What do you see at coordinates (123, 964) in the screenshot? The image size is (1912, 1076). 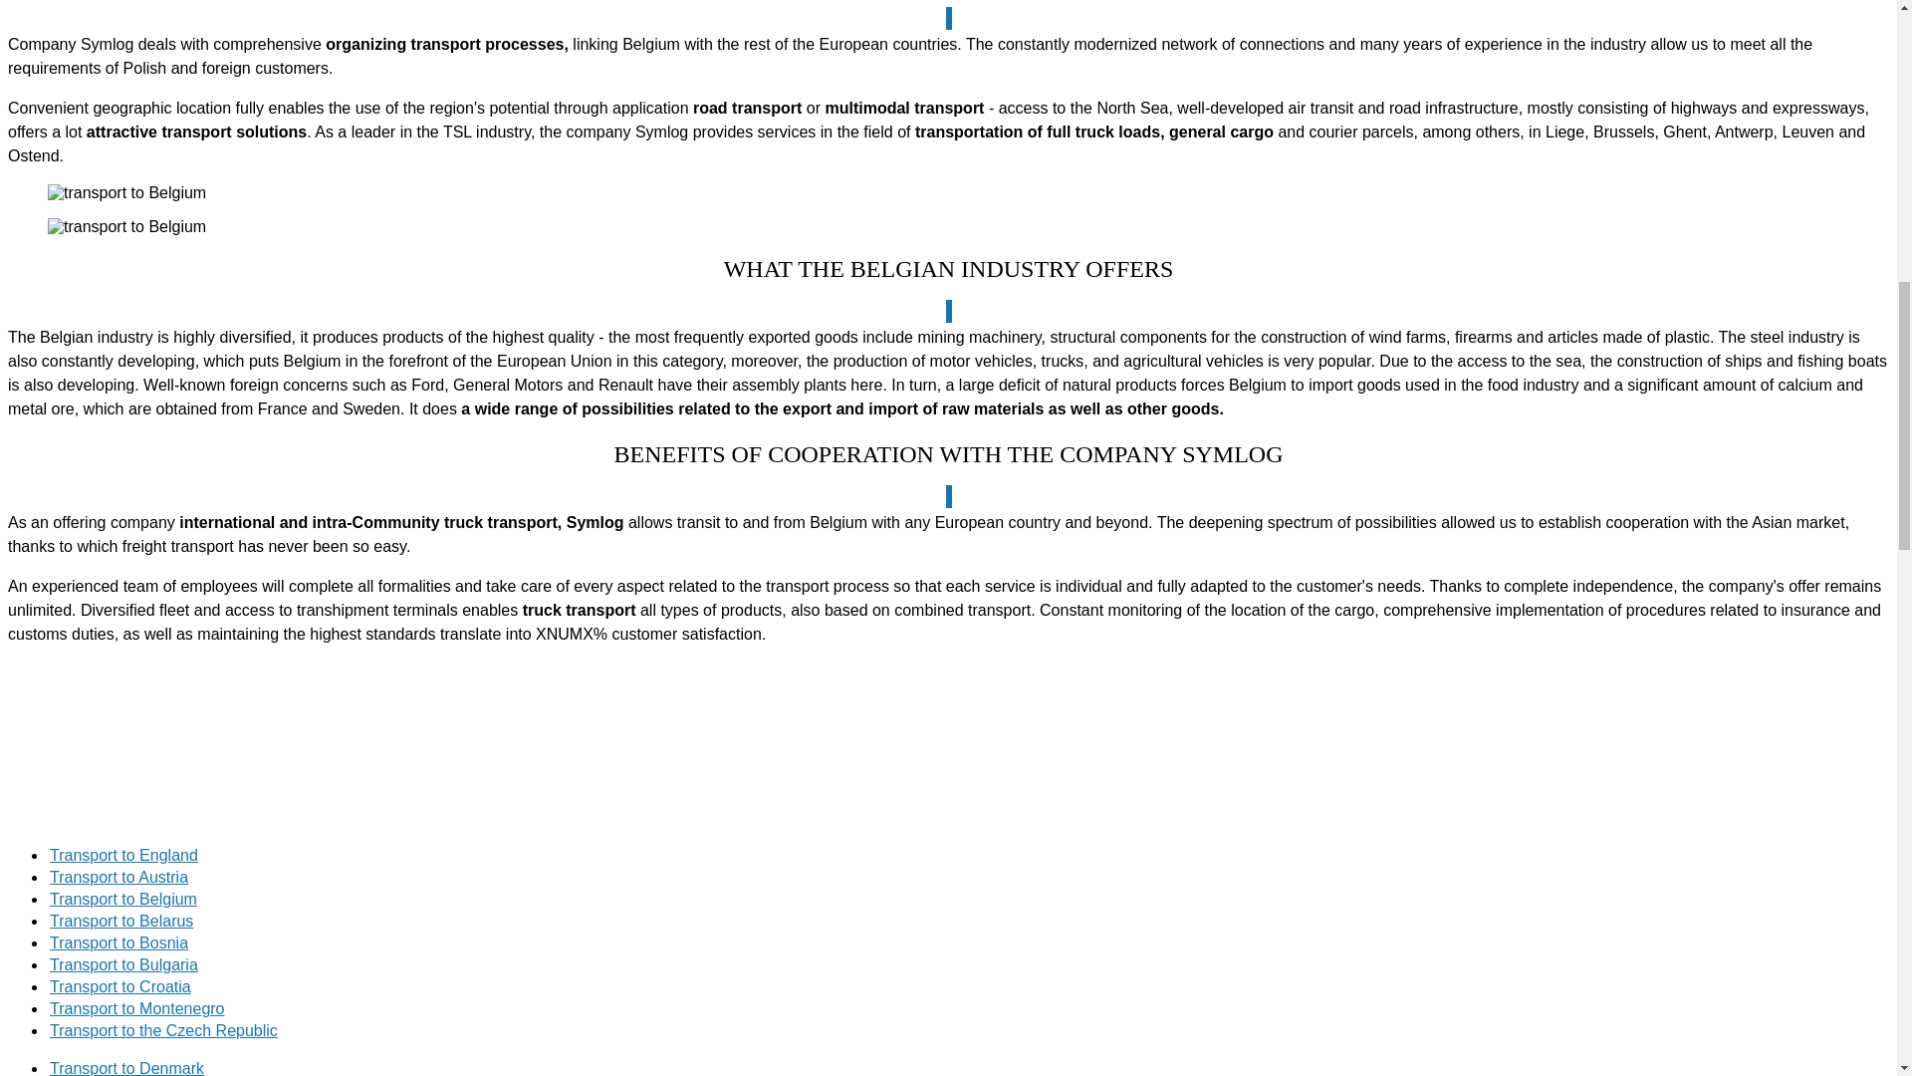 I see `Transport to Bulgaria` at bounding box center [123, 964].